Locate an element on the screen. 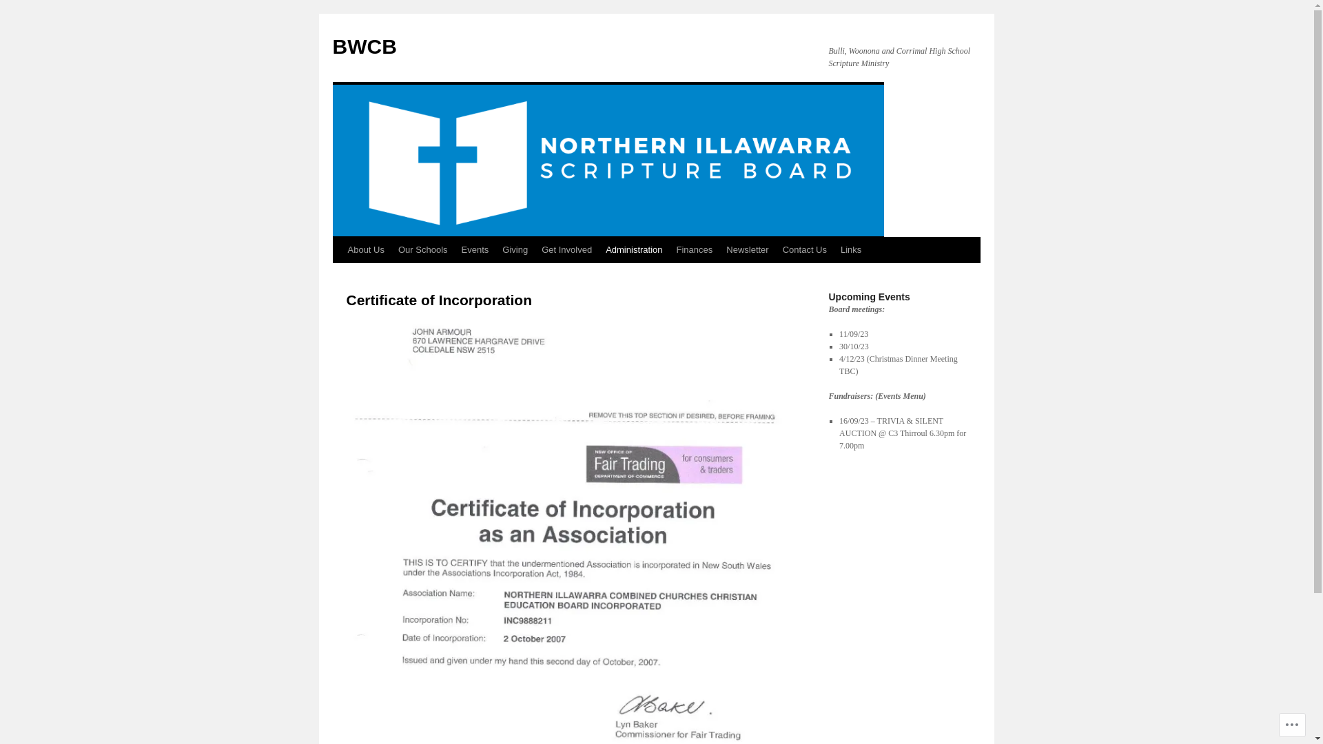 The height and width of the screenshot is (744, 1323). Contact Us is located at coordinates (805, 250).